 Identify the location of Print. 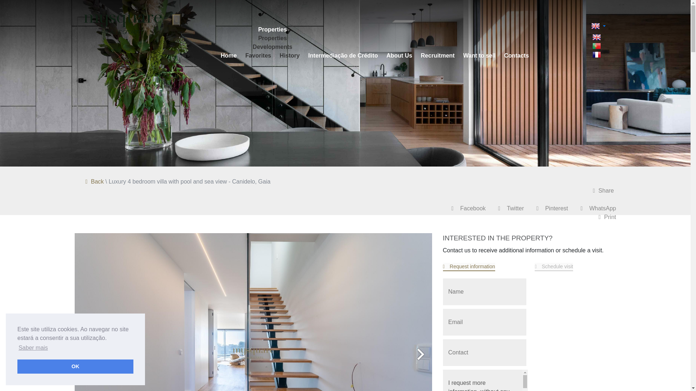
(607, 217).